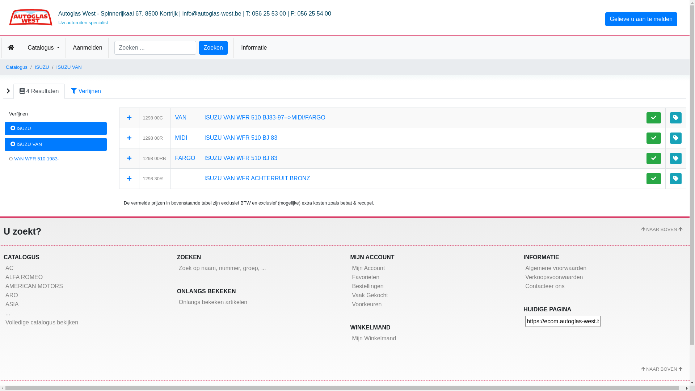 This screenshot has height=391, width=695. I want to click on Artikelinformatie, so click(676, 178).